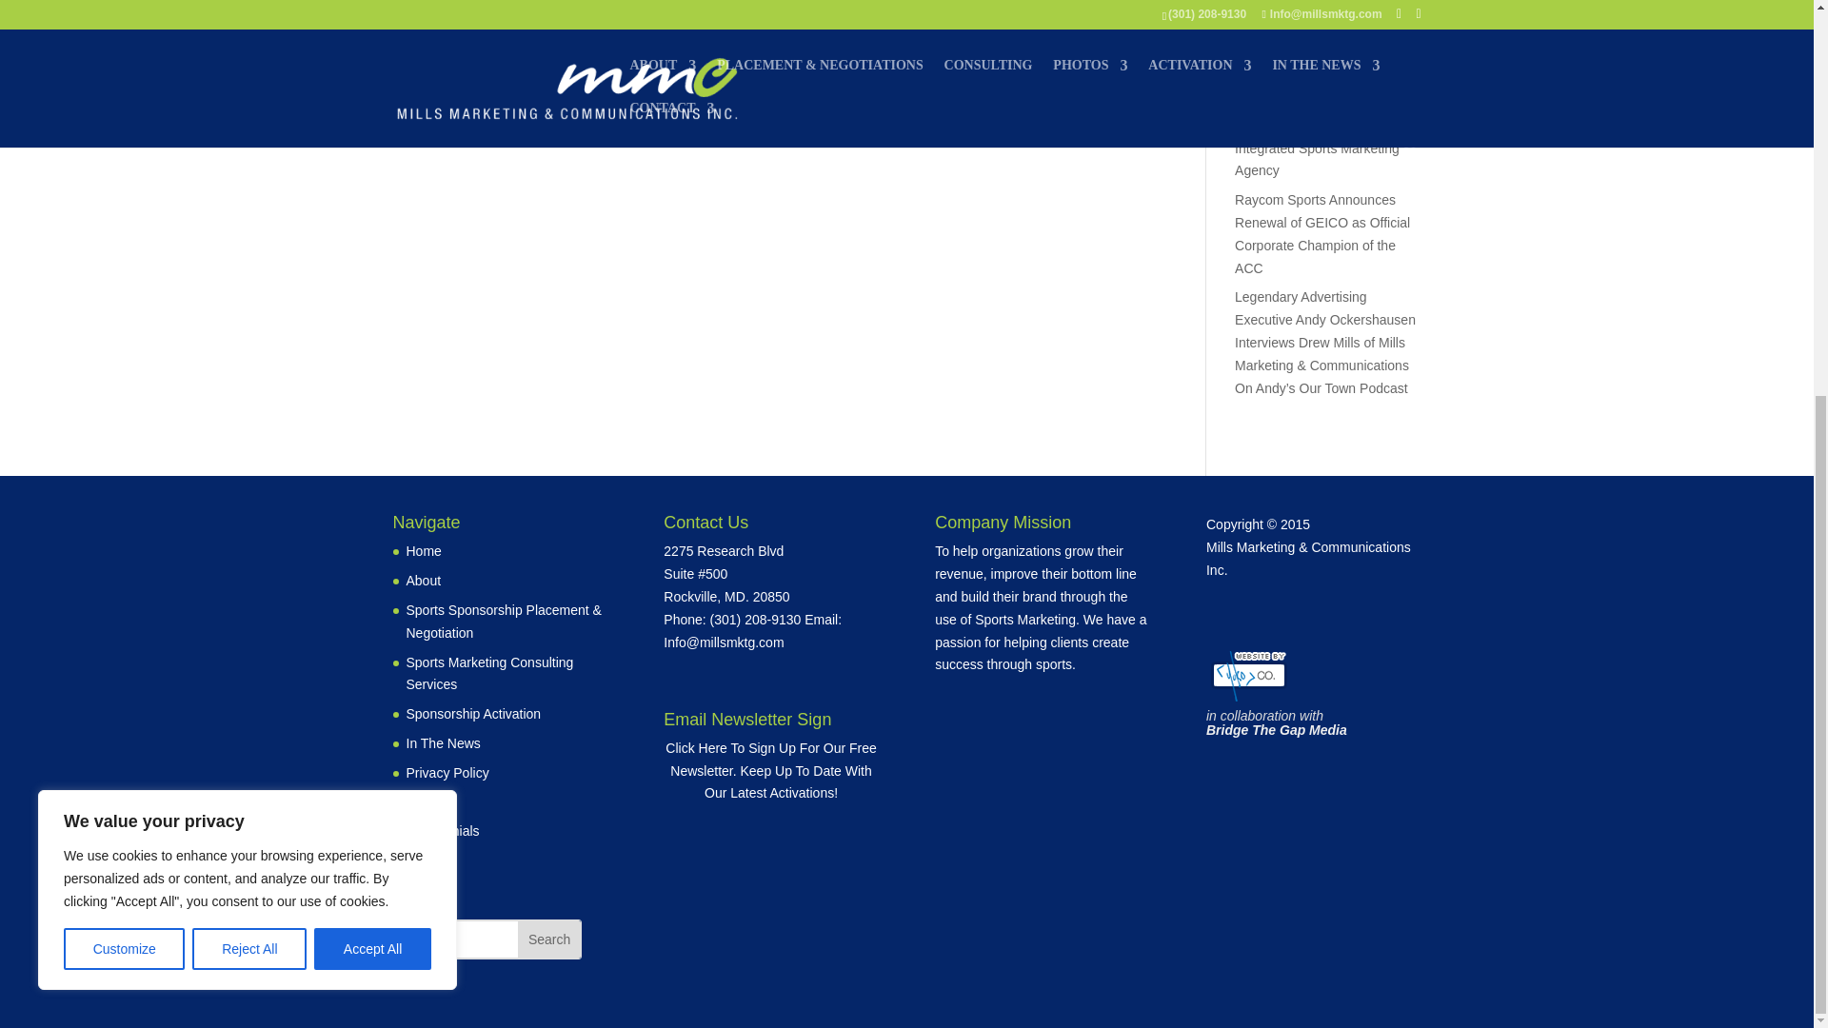  Describe the element at coordinates (124, 314) in the screenshot. I see `Customize` at that location.